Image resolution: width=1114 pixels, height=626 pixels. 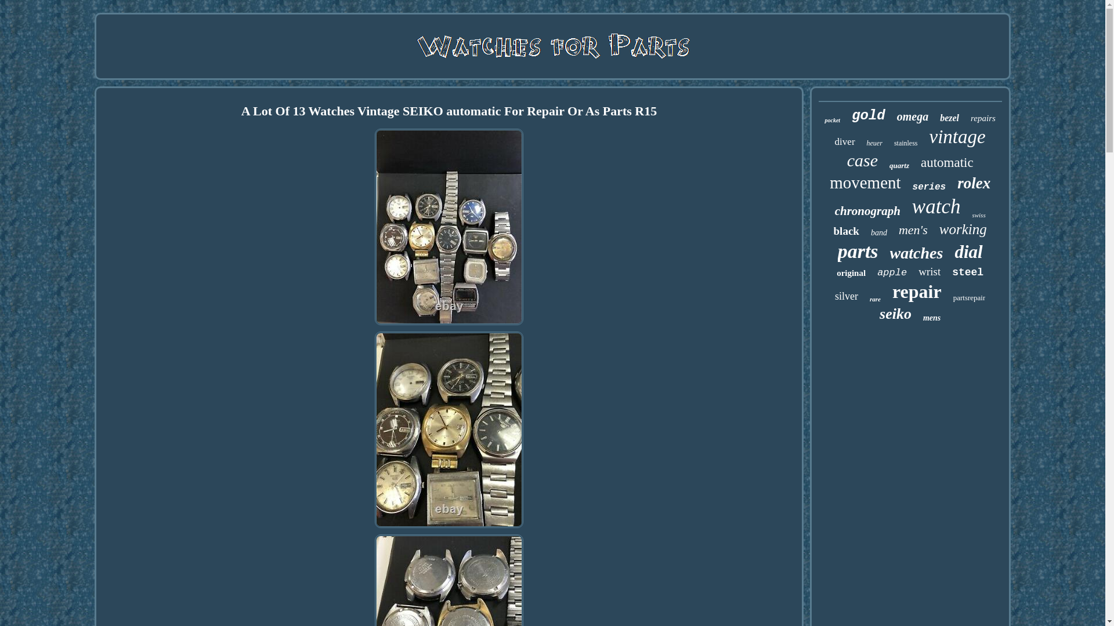 I want to click on swiss, so click(x=978, y=214).